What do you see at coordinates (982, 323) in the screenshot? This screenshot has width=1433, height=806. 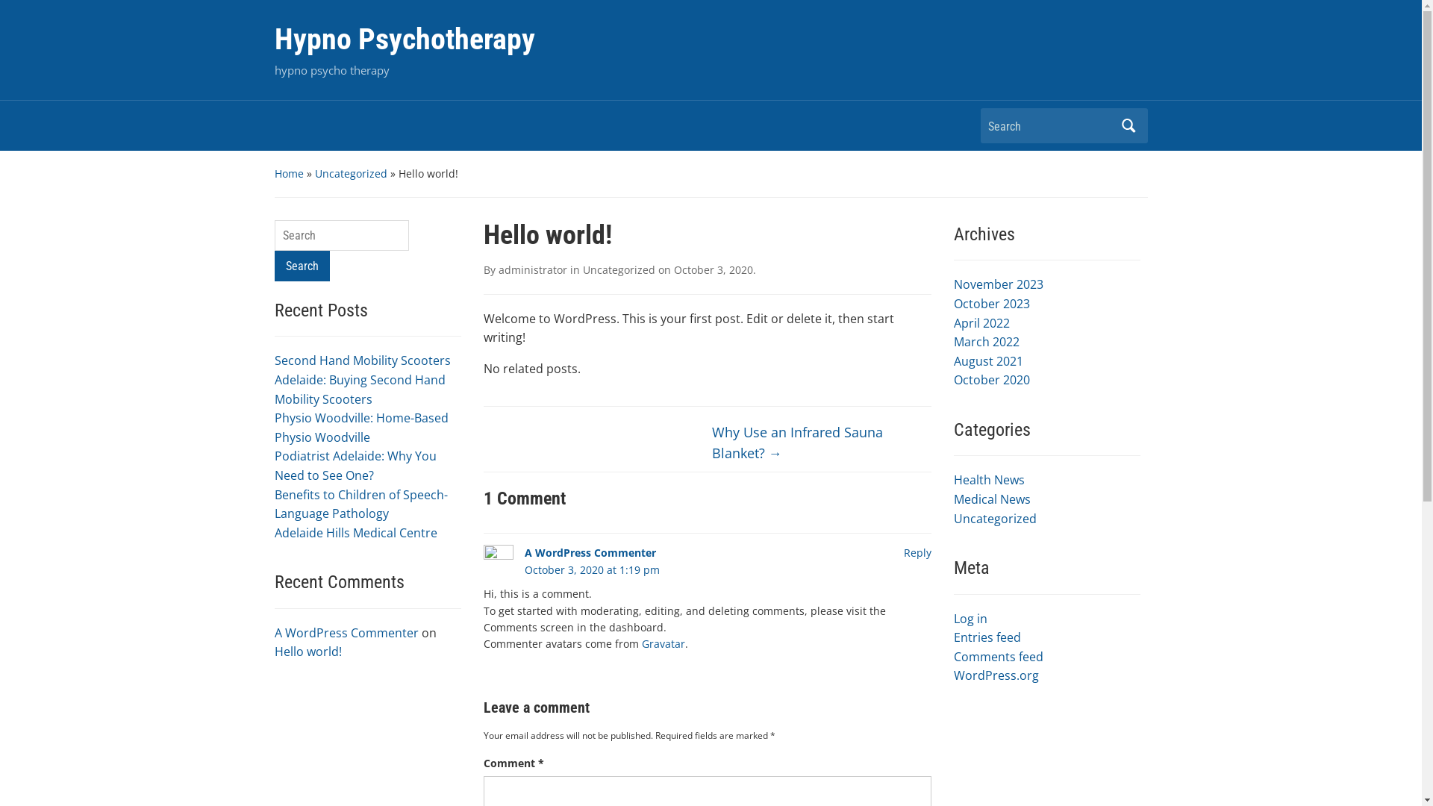 I see `April 2022` at bounding box center [982, 323].